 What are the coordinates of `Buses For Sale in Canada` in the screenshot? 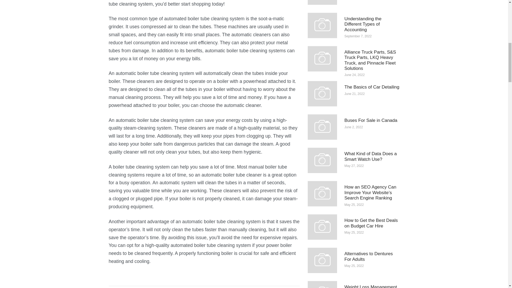 It's located at (371, 120).